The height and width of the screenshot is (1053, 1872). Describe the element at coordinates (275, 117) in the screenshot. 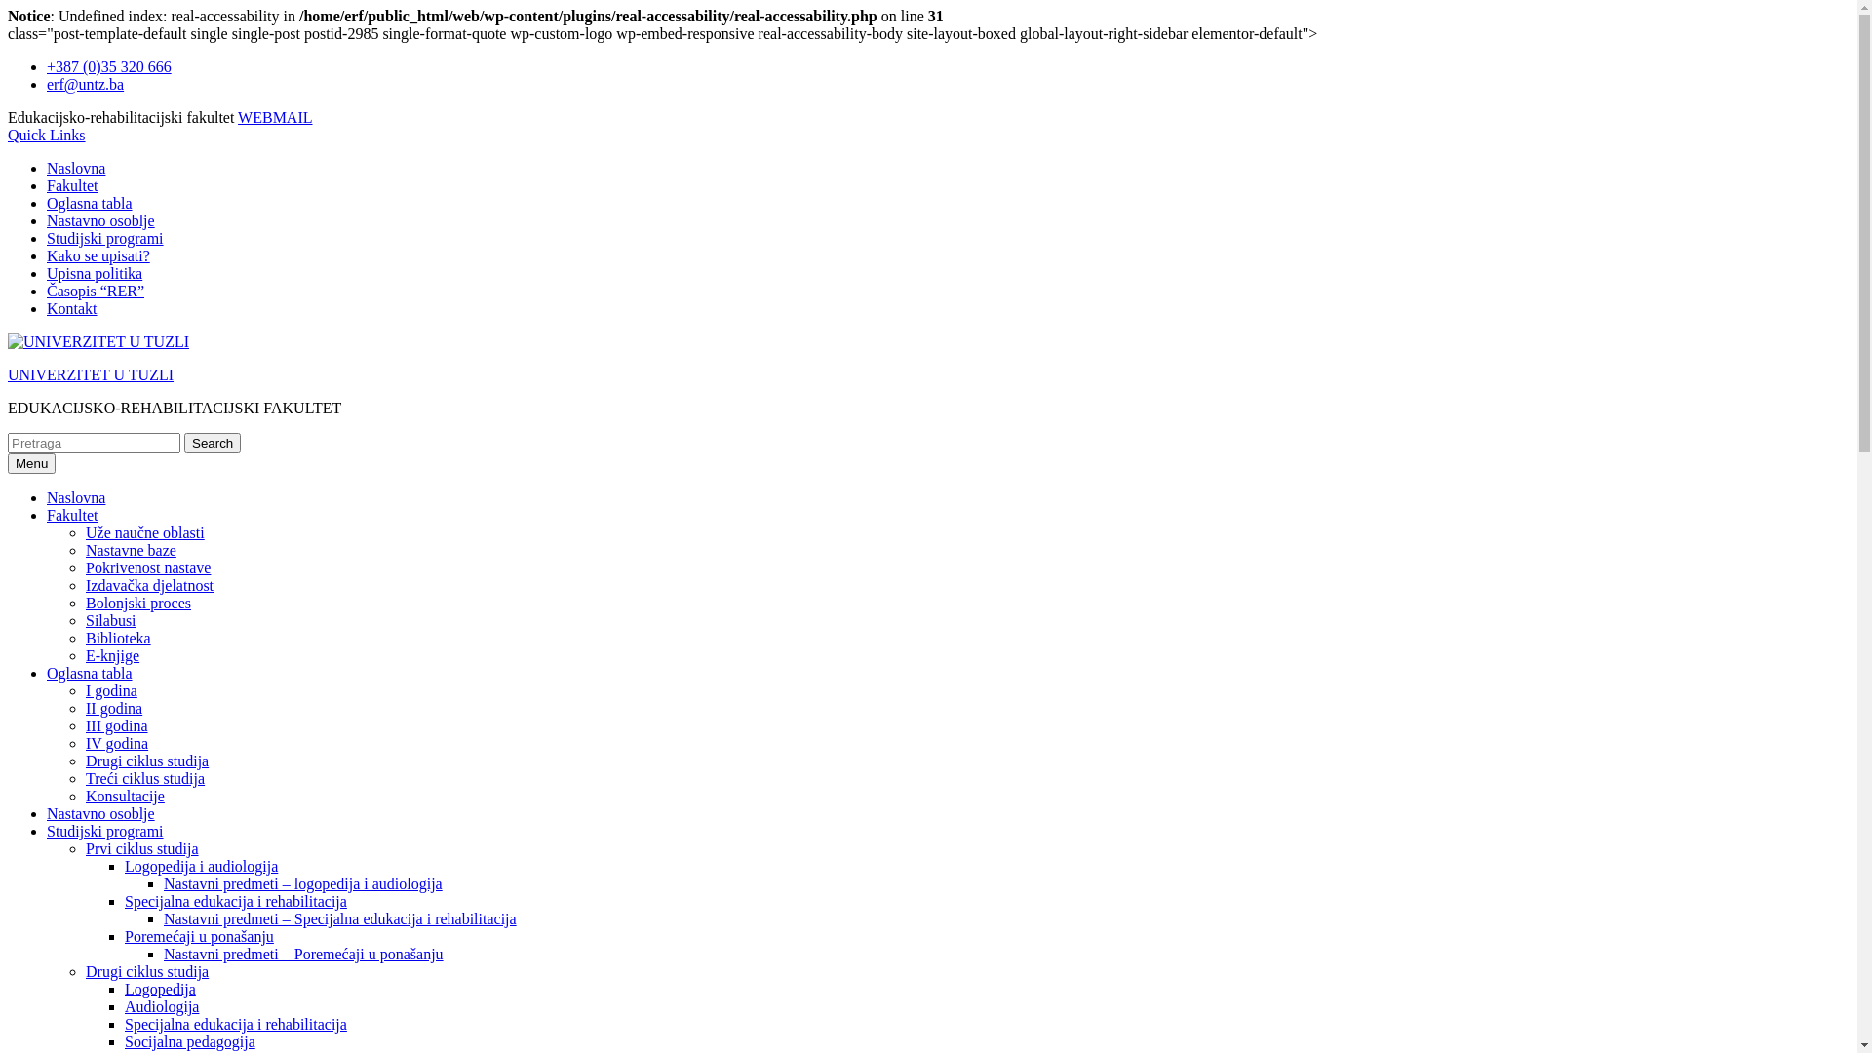

I see `WEBMAIL` at that location.